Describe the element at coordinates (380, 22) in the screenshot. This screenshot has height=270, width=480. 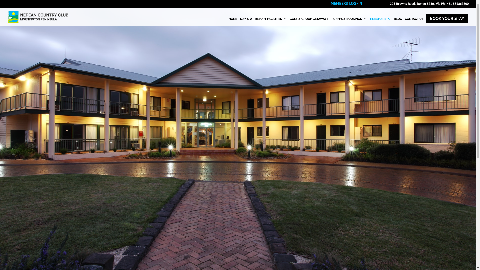
I see `TIMESHARE` at that location.